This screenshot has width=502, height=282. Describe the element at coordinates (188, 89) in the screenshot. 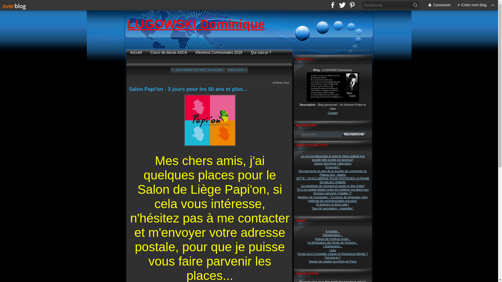

I see `Salon Papi'on - 3 jours pour les 50 ans et plus...` at that location.